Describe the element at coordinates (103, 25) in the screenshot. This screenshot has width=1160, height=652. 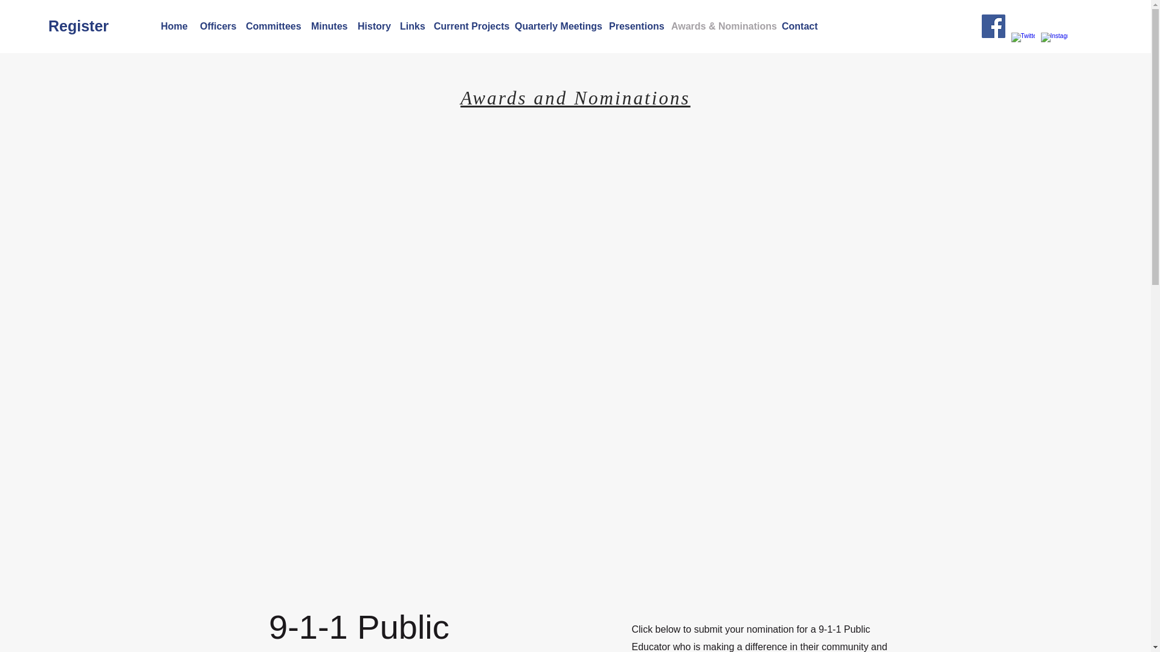
I see `Register` at that location.